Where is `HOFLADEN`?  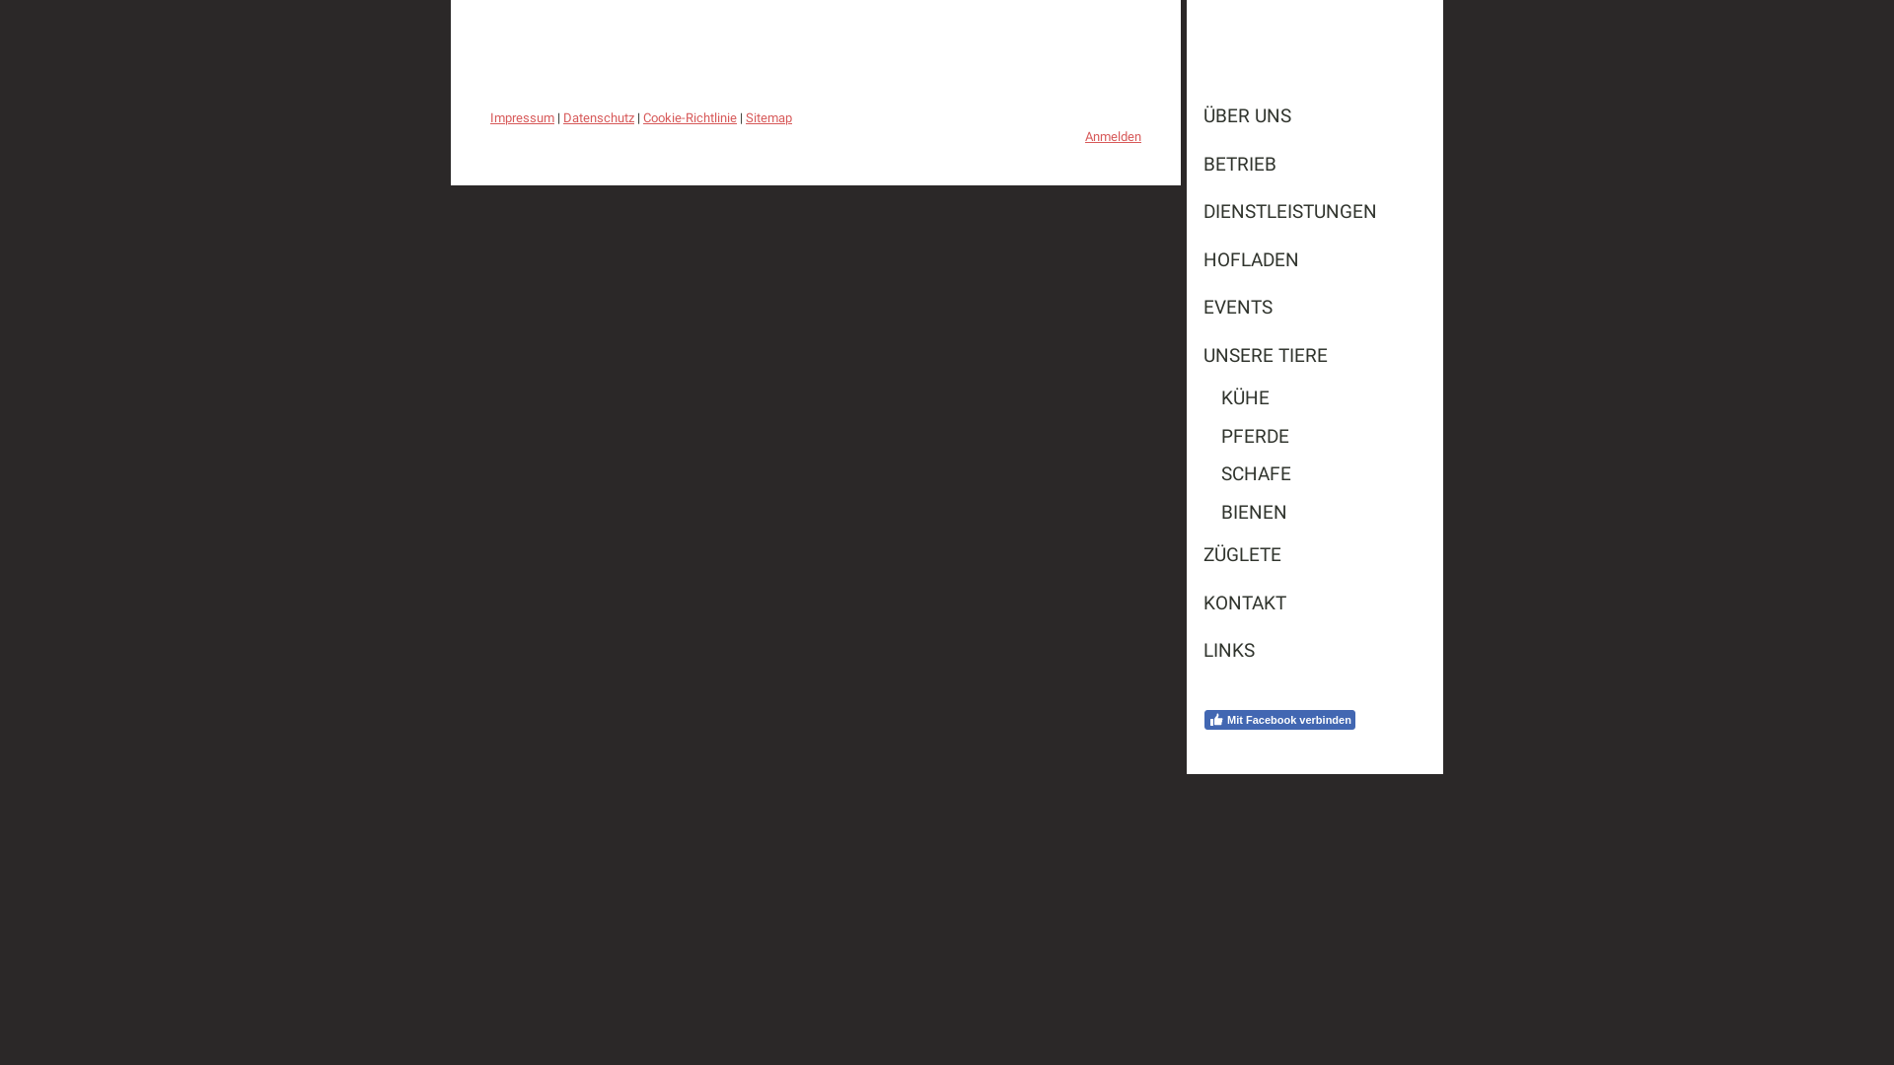
HOFLADEN is located at coordinates (1315, 260).